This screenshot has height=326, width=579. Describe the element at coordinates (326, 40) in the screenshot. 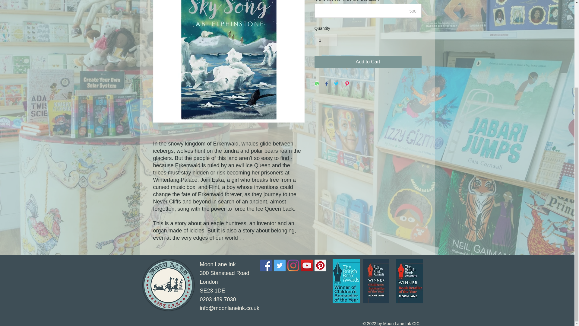

I see `Add to Cart` at that location.